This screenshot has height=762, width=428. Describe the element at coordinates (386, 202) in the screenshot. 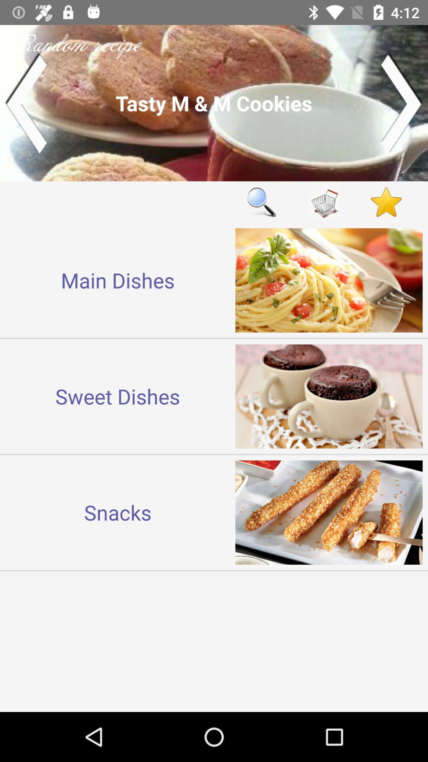

I see `favorite` at that location.